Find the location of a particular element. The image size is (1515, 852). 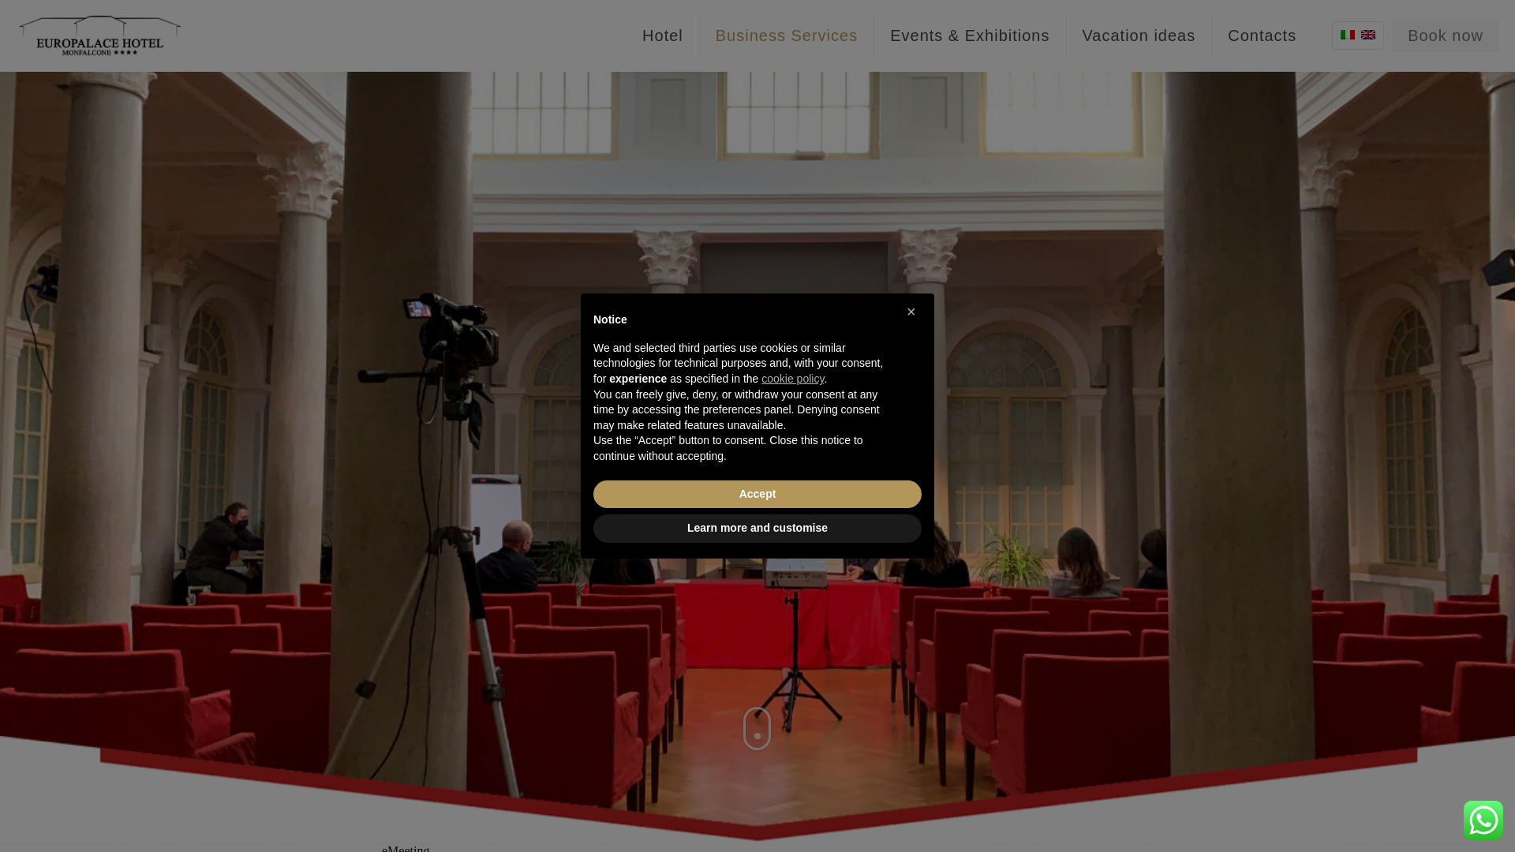

Book now is located at coordinates (1446, 35).